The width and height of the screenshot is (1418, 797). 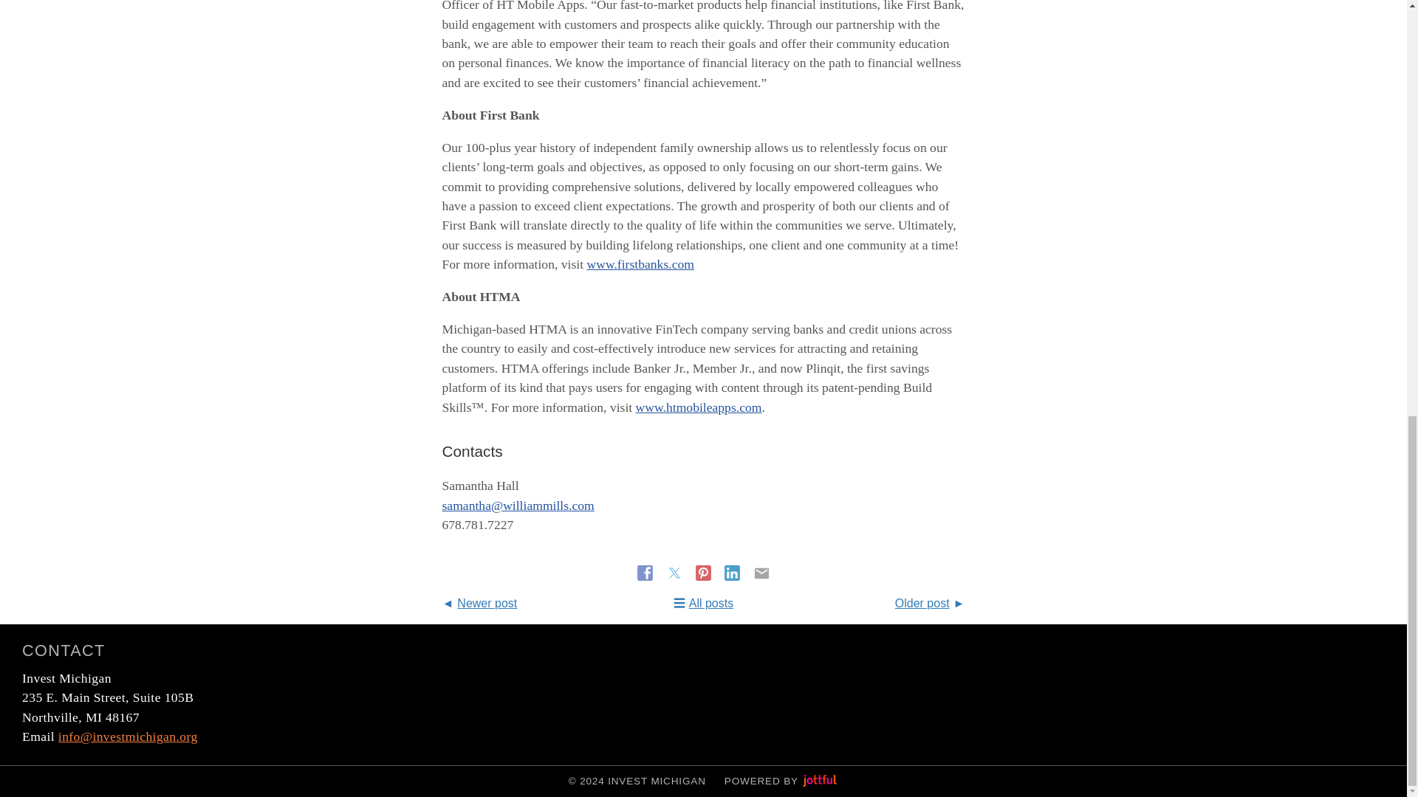 What do you see at coordinates (930, 603) in the screenshot?
I see `Older post` at bounding box center [930, 603].